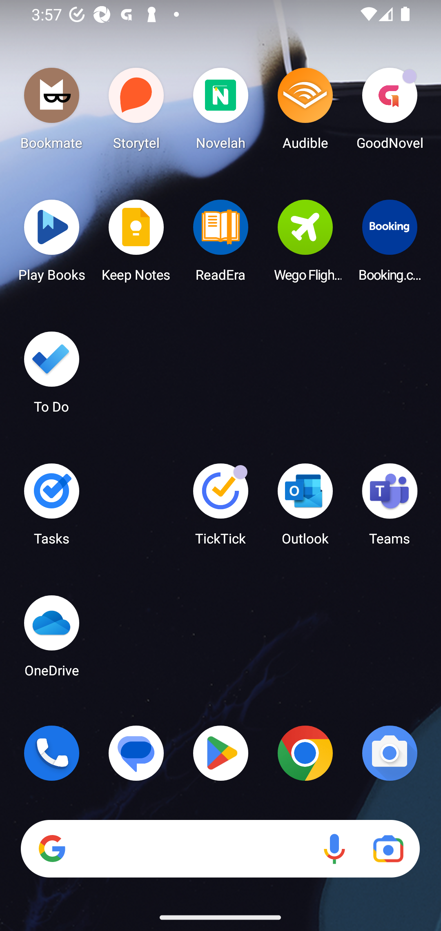  What do you see at coordinates (305, 753) in the screenshot?
I see `Chrome` at bounding box center [305, 753].